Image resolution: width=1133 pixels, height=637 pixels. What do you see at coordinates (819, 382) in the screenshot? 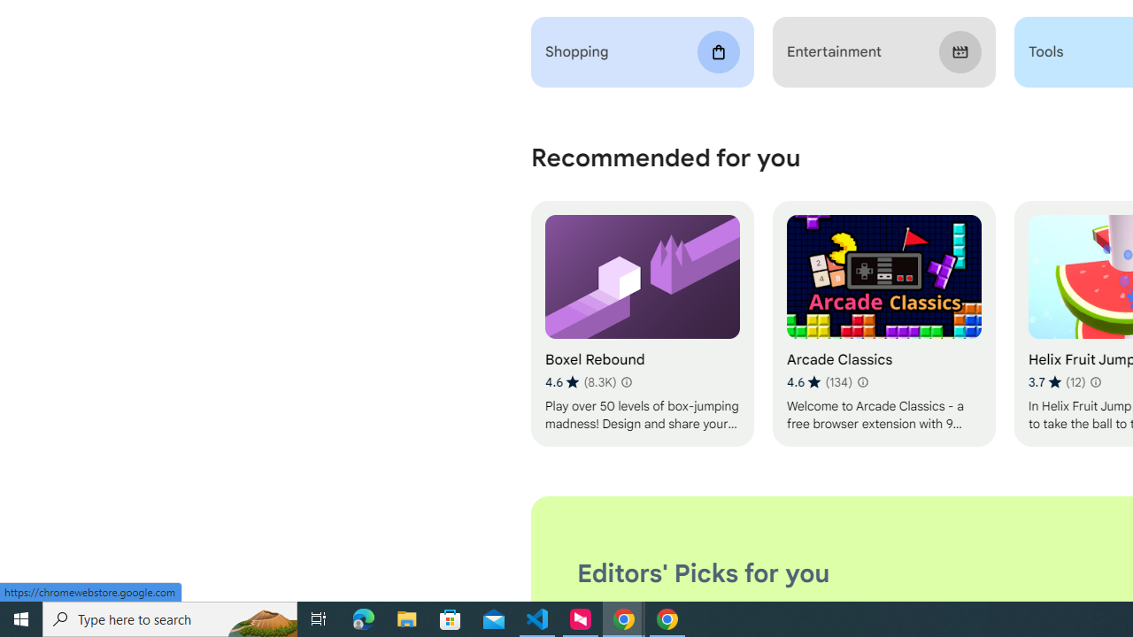
I see `Average rating 4.6 out of 5 stars. 134 ratings.` at bounding box center [819, 382].